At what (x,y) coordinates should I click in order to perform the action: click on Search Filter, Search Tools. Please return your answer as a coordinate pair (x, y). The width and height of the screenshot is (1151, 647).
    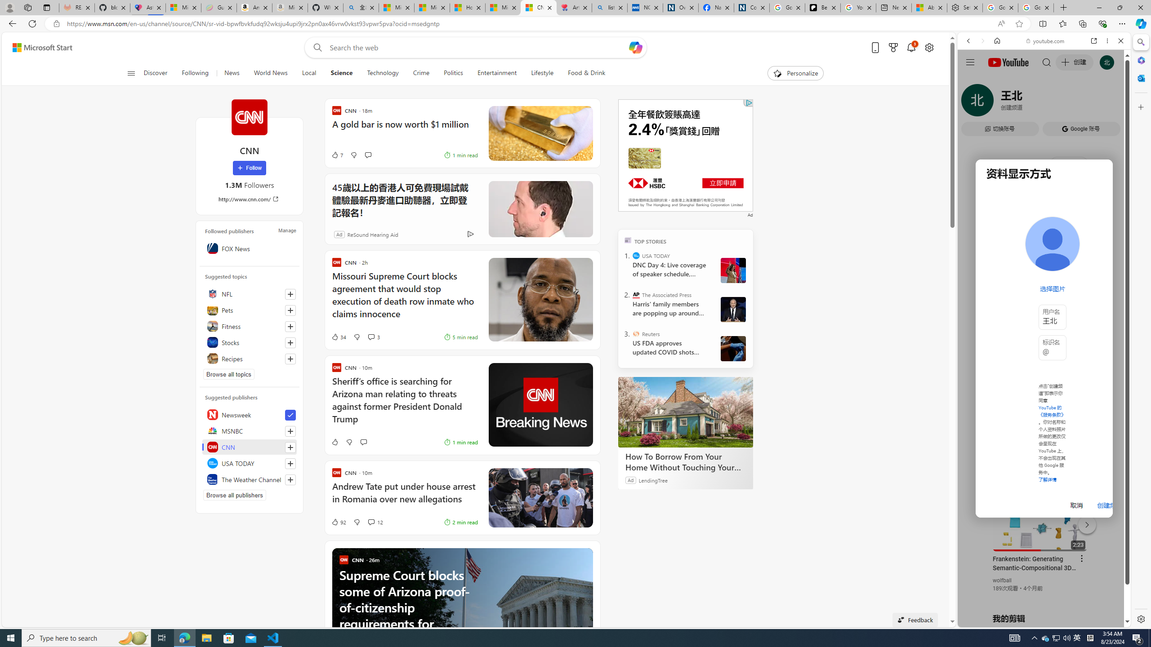
    Looking at the image, I should click on (1067, 102).